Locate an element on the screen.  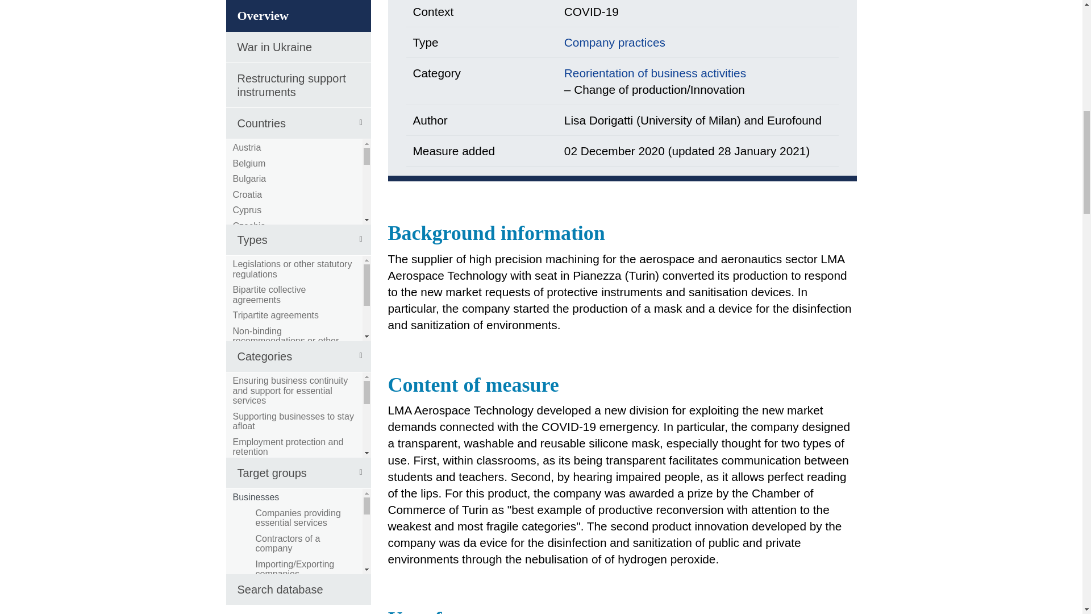
Portugal is located at coordinates (250, 127).